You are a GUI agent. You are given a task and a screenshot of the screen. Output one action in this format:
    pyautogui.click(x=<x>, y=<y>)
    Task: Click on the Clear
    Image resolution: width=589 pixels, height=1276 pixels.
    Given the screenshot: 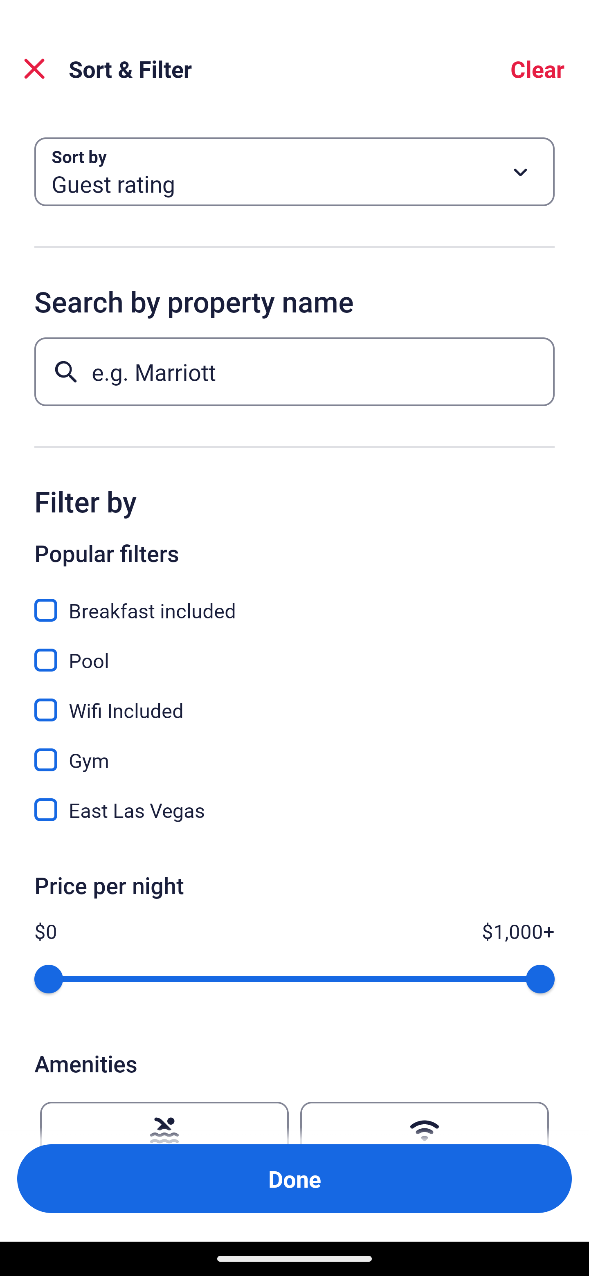 What is the action you would take?
    pyautogui.click(x=537, y=69)
    